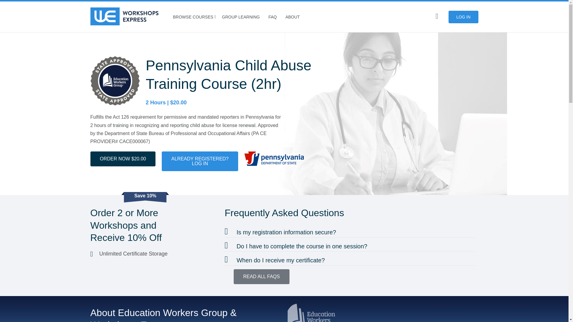  Describe the element at coordinates (463, 17) in the screenshot. I see `LOG IN` at that location.